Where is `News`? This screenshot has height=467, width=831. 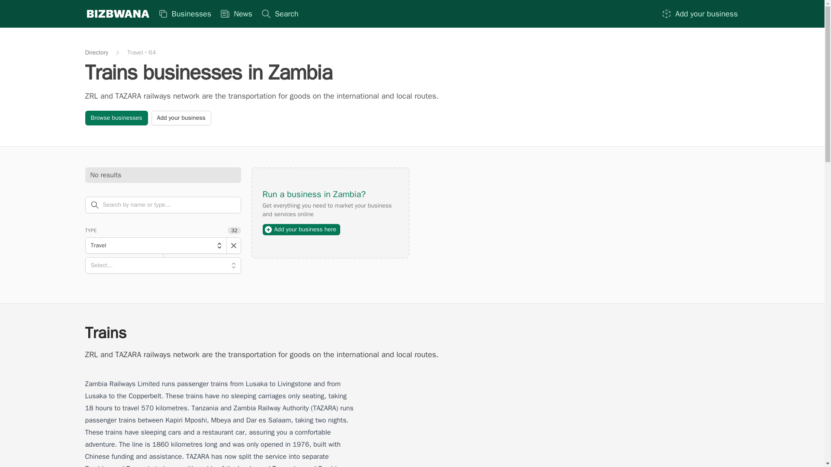 News is located at coordinates (236, 14).